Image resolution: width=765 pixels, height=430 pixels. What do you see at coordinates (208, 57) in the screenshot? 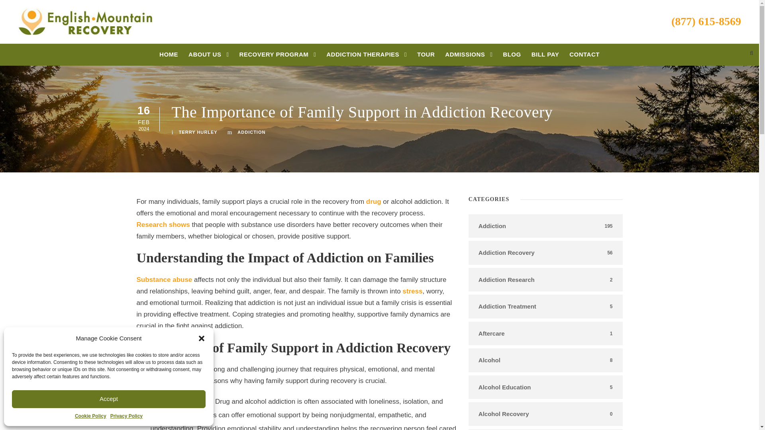
I see `ABOUT US` at bounding box center [208, 57].